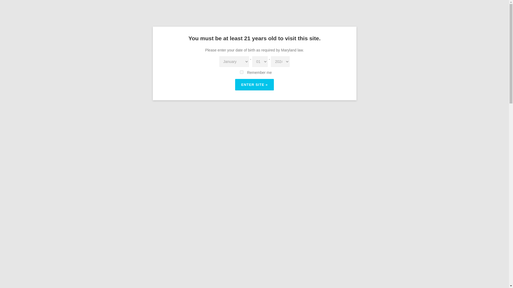 The height and width of the screenshot is (288, 513). I want to click on SIGN UP FOR DISCOUNTS, so click(371, 192).